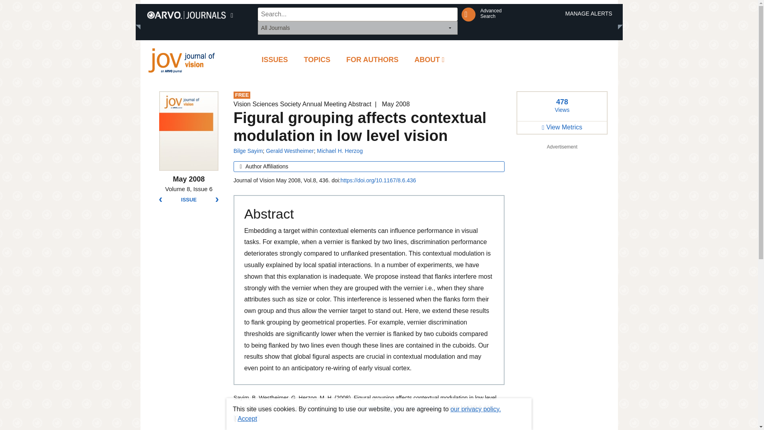 The image size is (764, 430). What do you see at coordinates (189, 199) in the screenshot?
I see `FOR AUTHORS` at bounding box center [189, 199].